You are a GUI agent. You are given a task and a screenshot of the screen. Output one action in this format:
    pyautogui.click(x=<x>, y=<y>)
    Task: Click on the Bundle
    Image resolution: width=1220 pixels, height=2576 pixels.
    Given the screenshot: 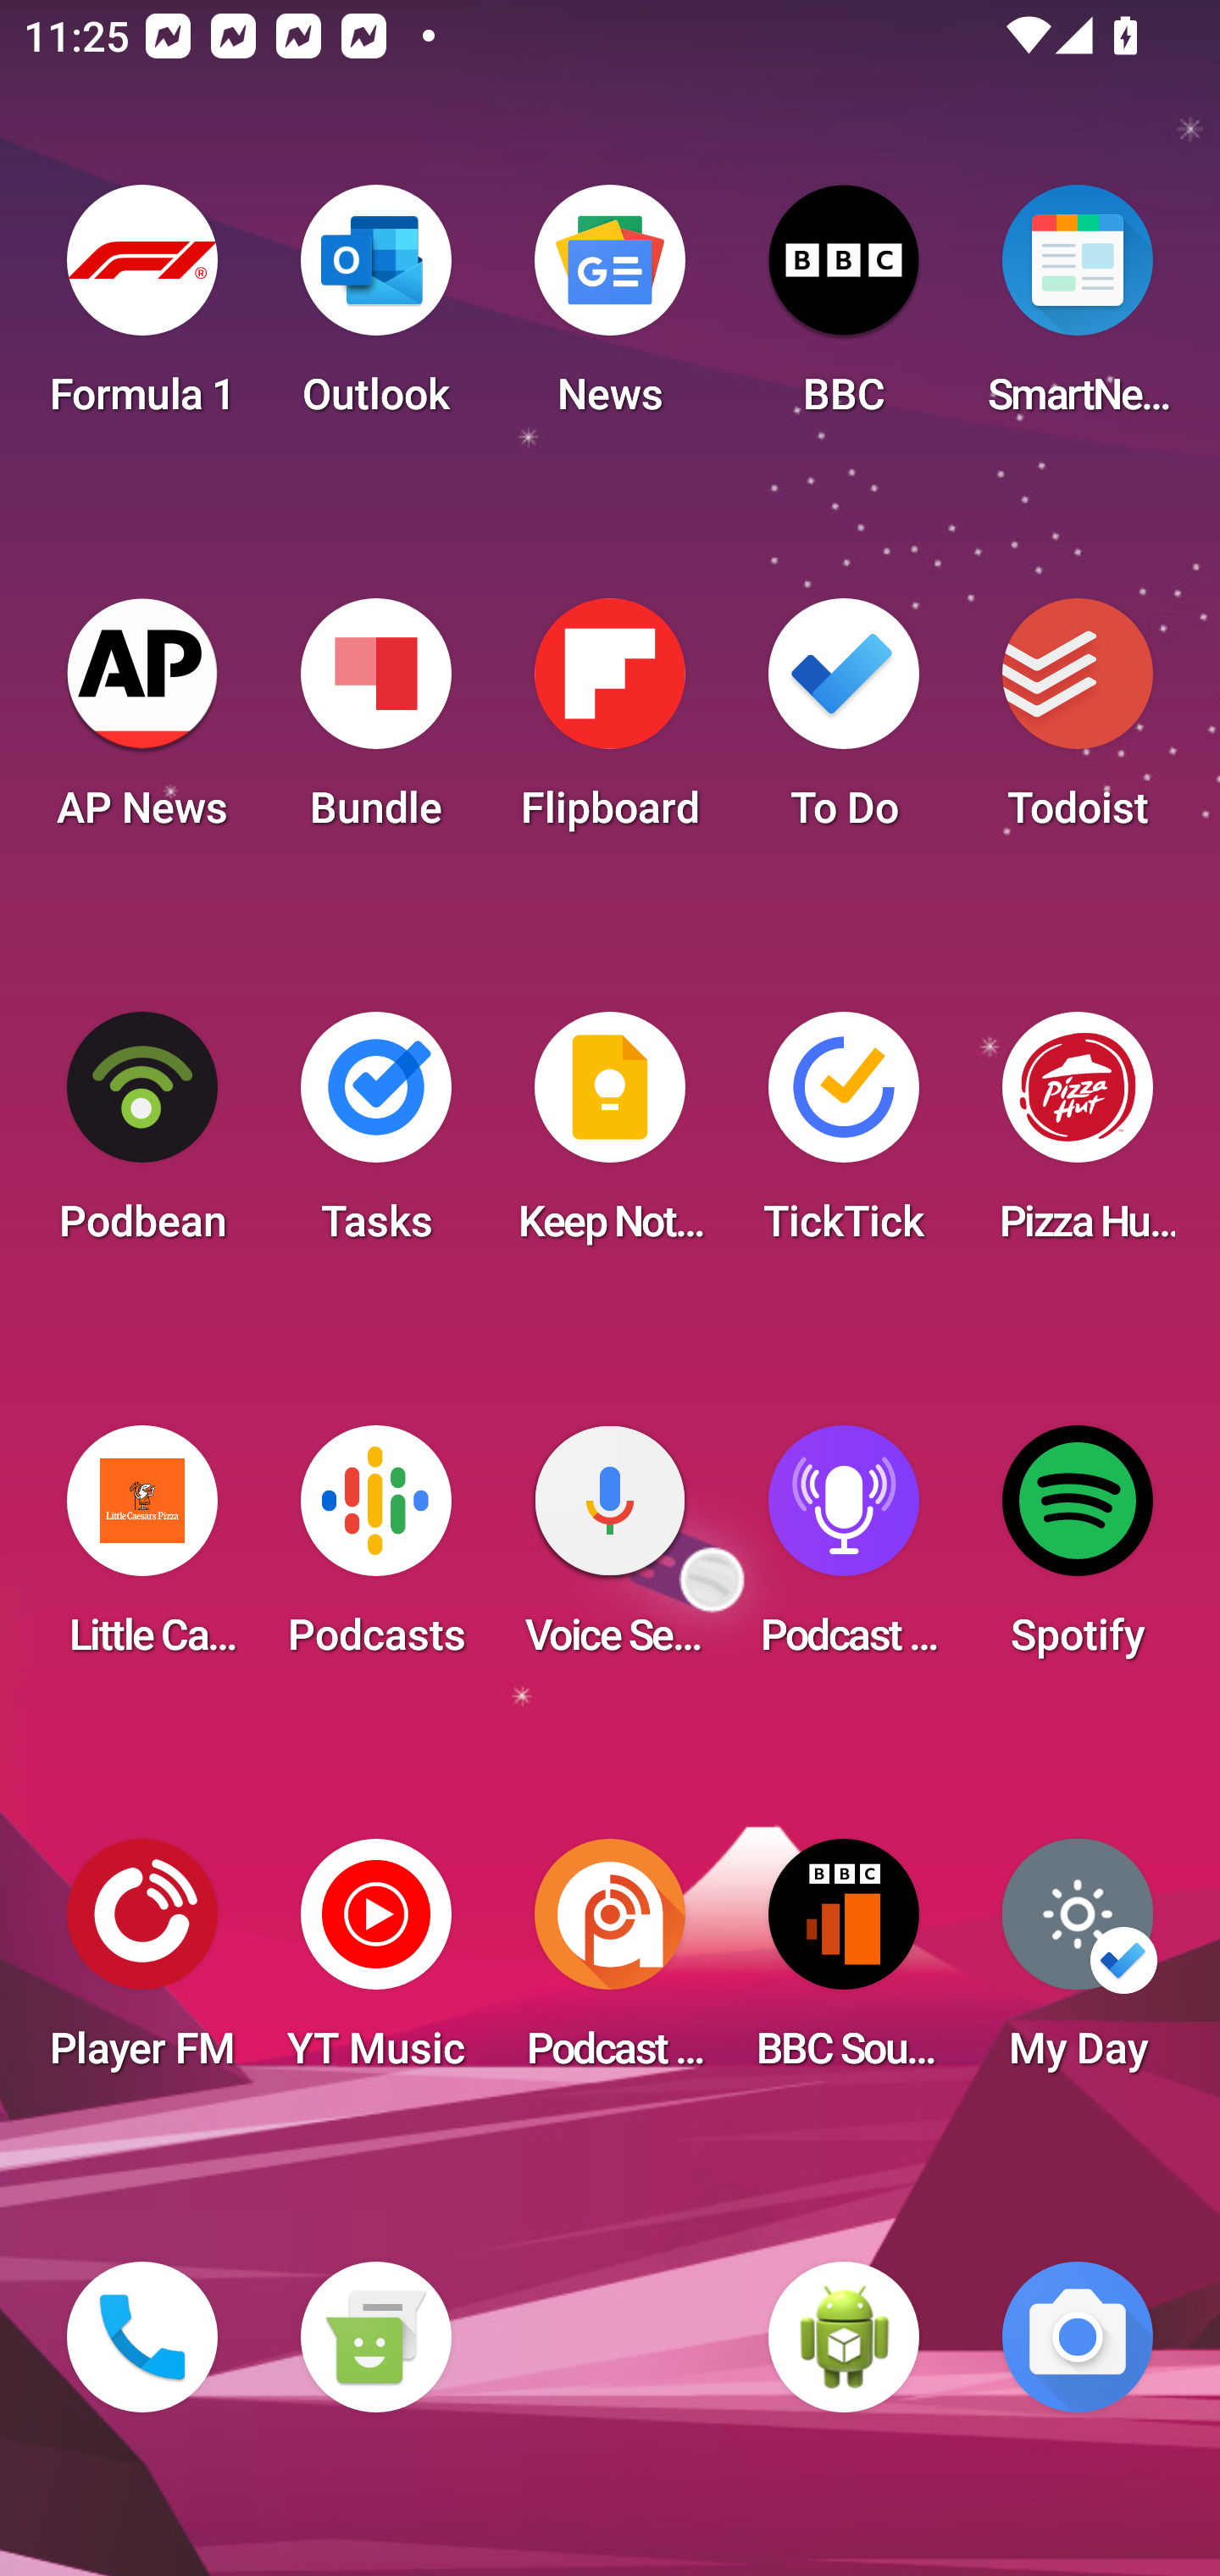 What is the action you would take?
    pyautogui.click(x=375, y=724)
    